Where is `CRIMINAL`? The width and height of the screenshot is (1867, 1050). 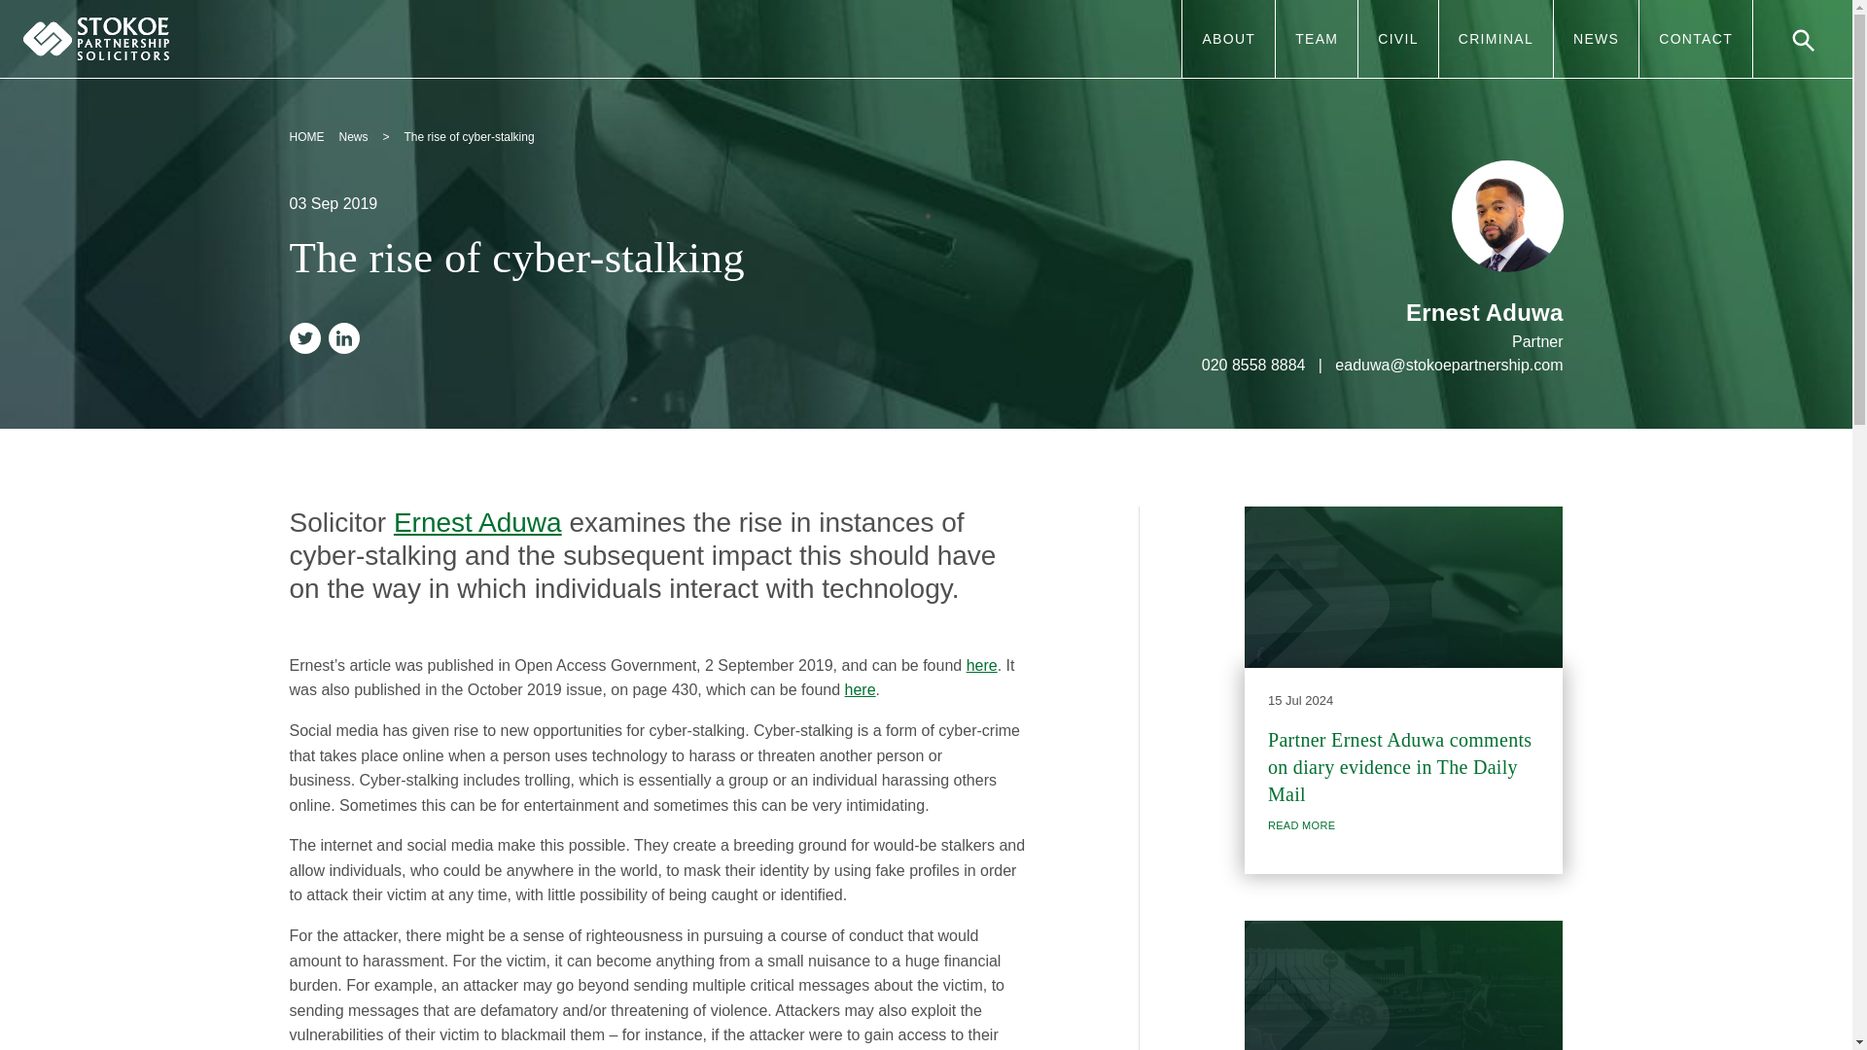 CRIMINAL is located at coordinates (1496, 39).